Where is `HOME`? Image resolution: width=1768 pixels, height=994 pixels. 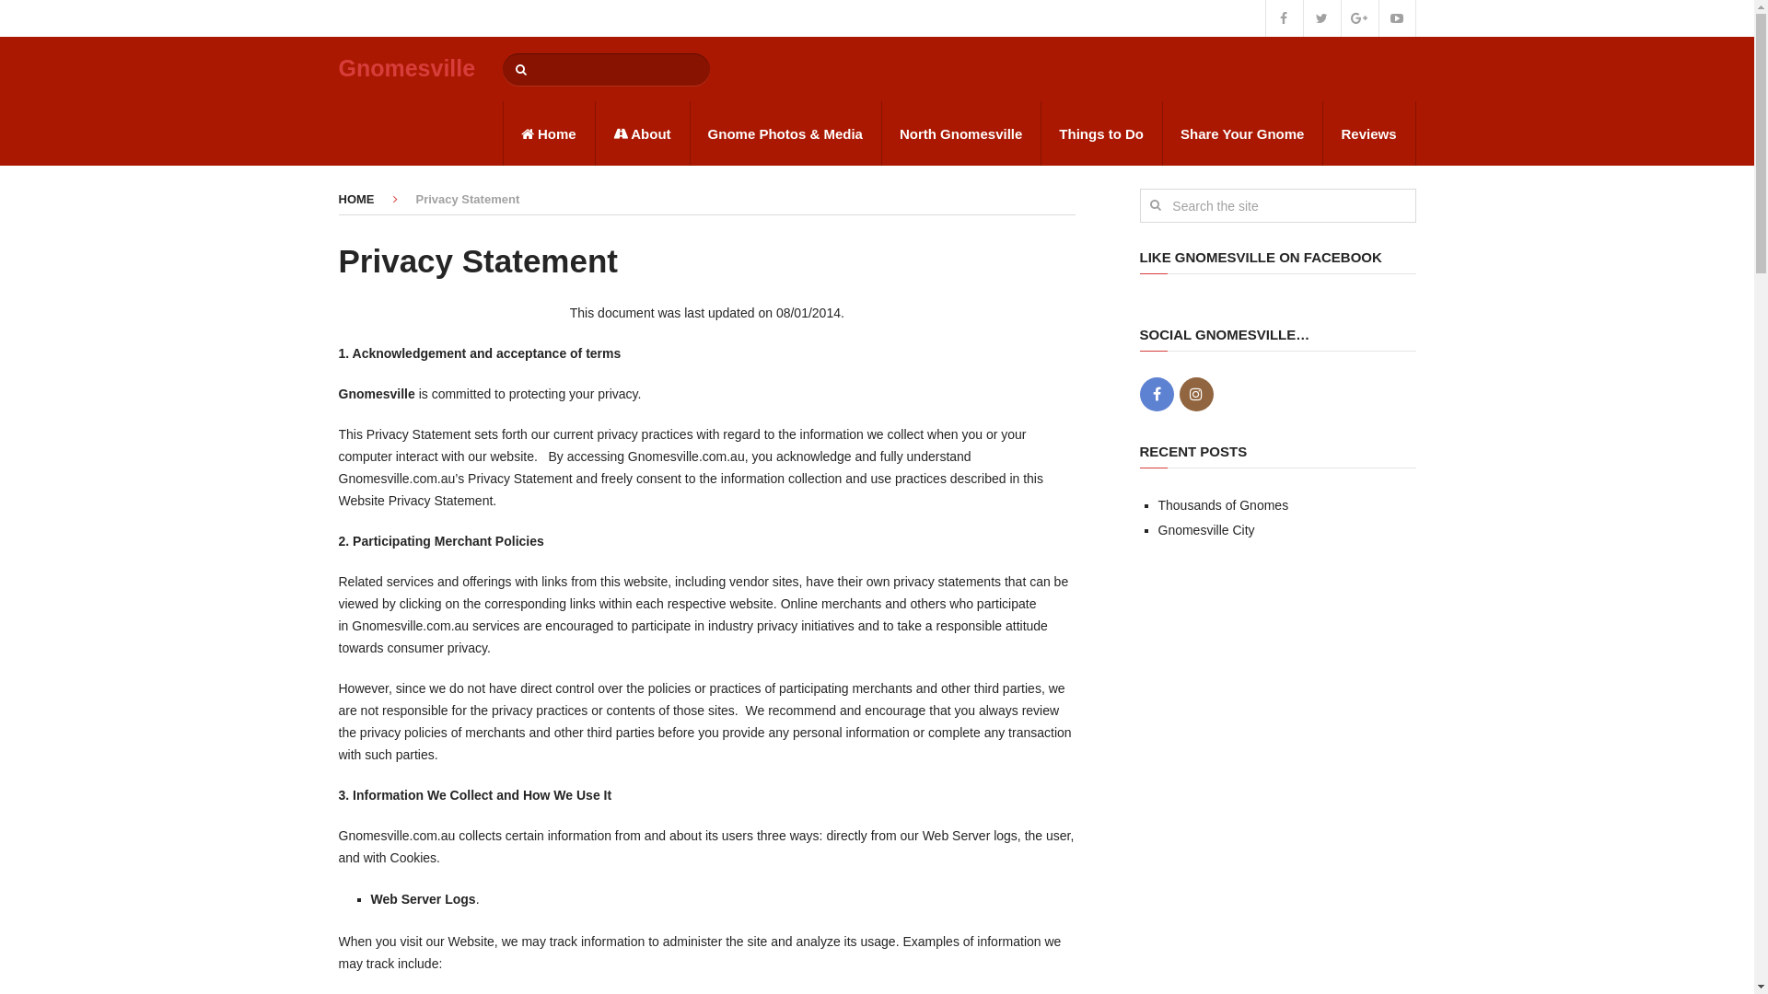 HOME is located at coordinates (357, 199).